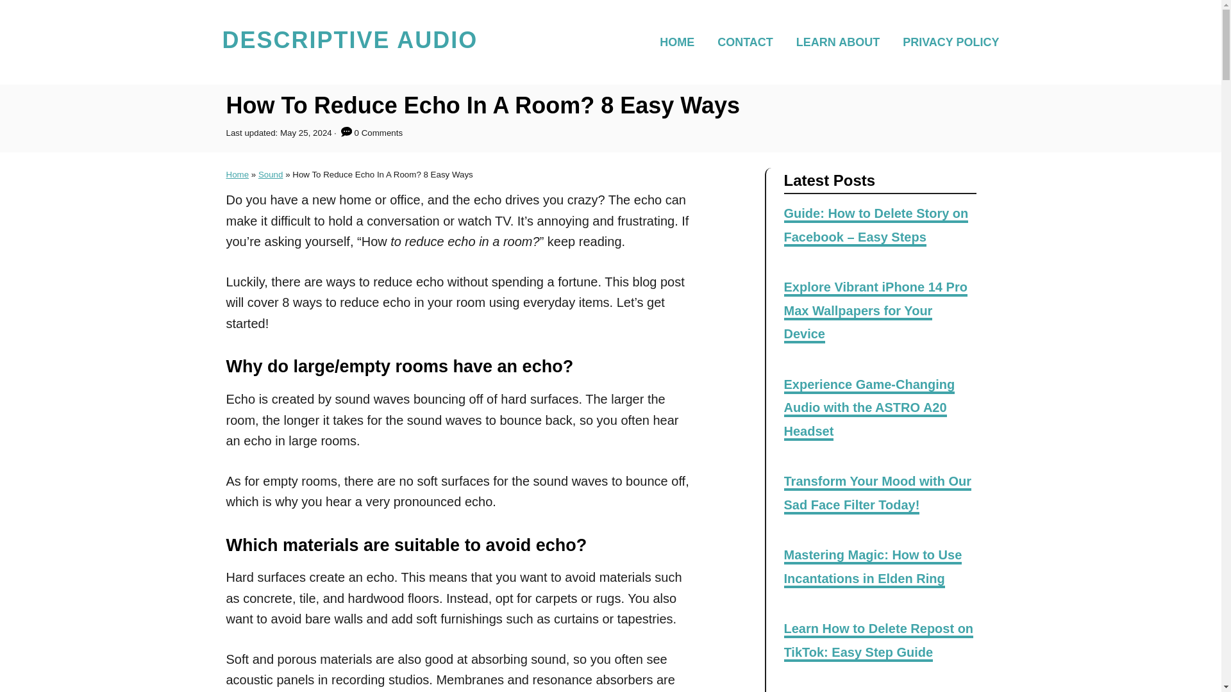 This screenshot has height=692, width=1231. Describe the element at coordinates (681, 41) in the screenshot. I see `HOME` at that location.